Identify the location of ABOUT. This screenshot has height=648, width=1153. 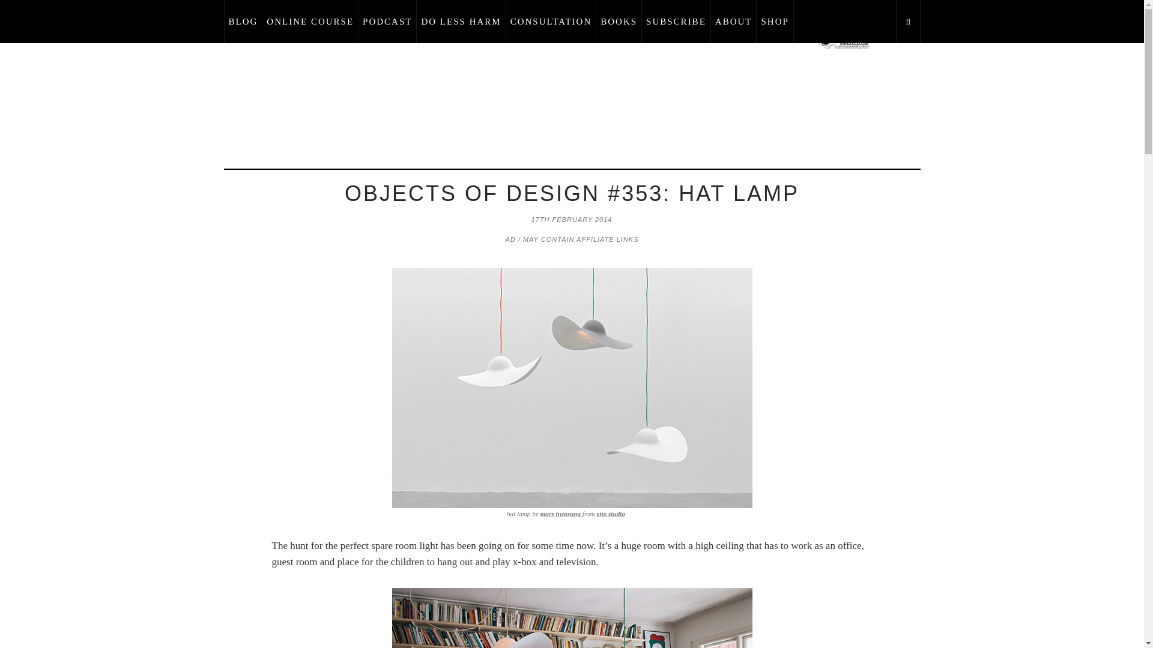
(734, 22).